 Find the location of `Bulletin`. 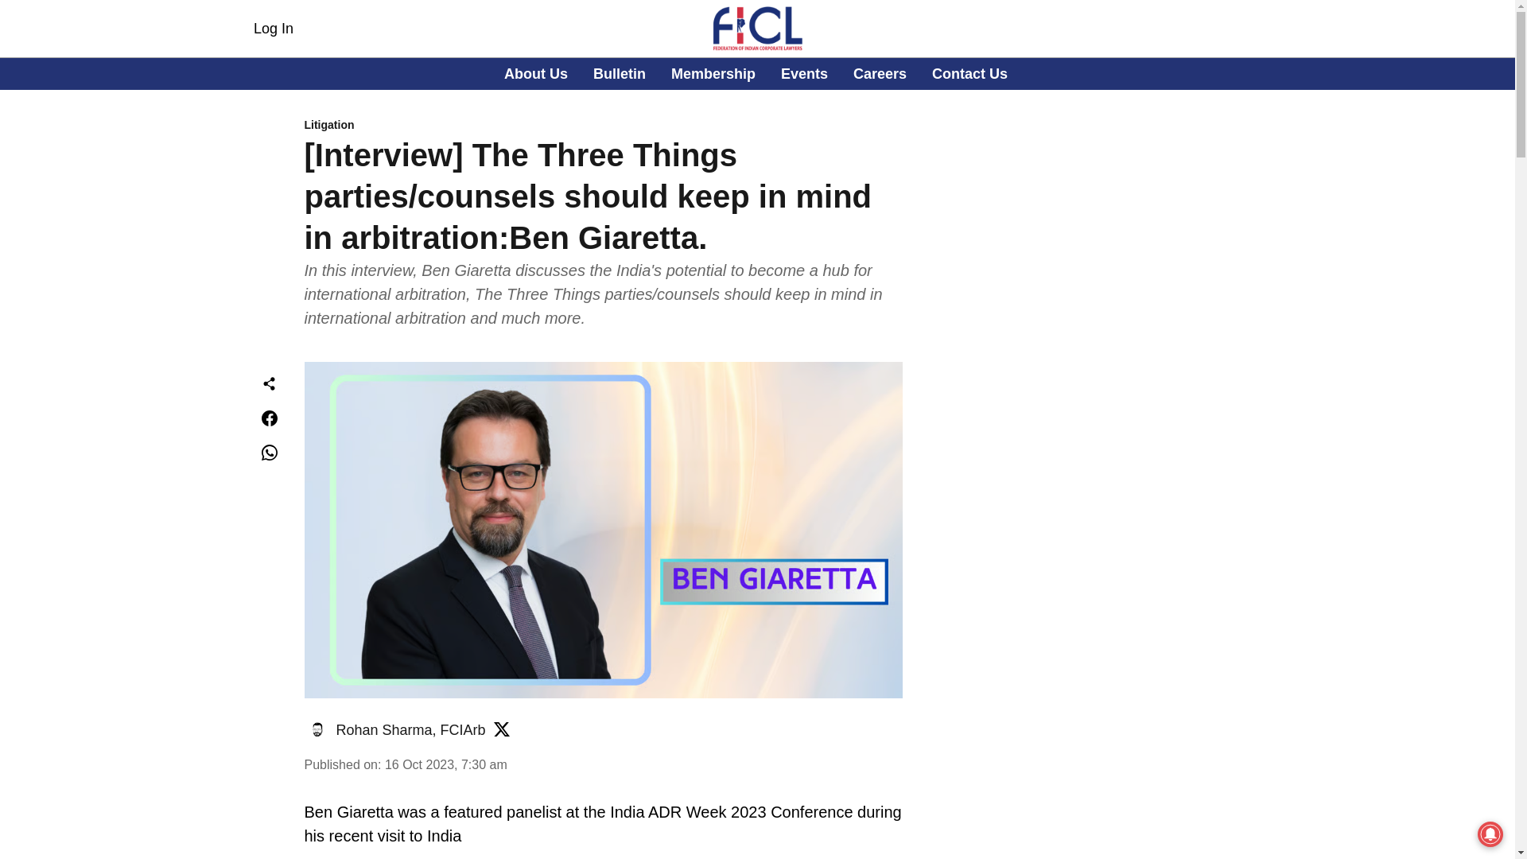

Bulletin is located at coordinates (880, 73).